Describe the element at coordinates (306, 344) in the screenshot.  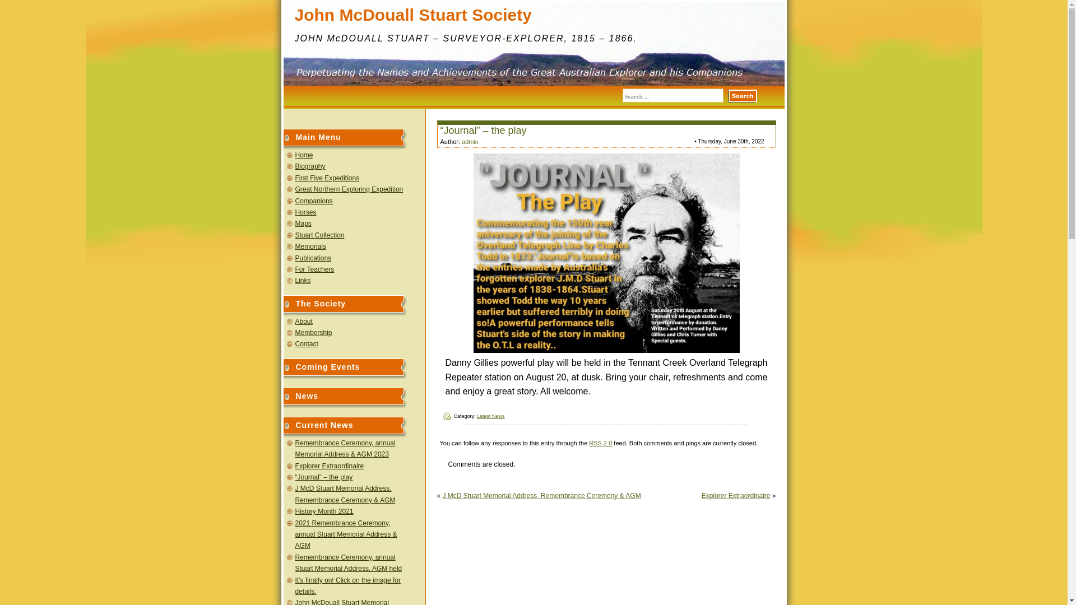
I see `Contact` at that location.